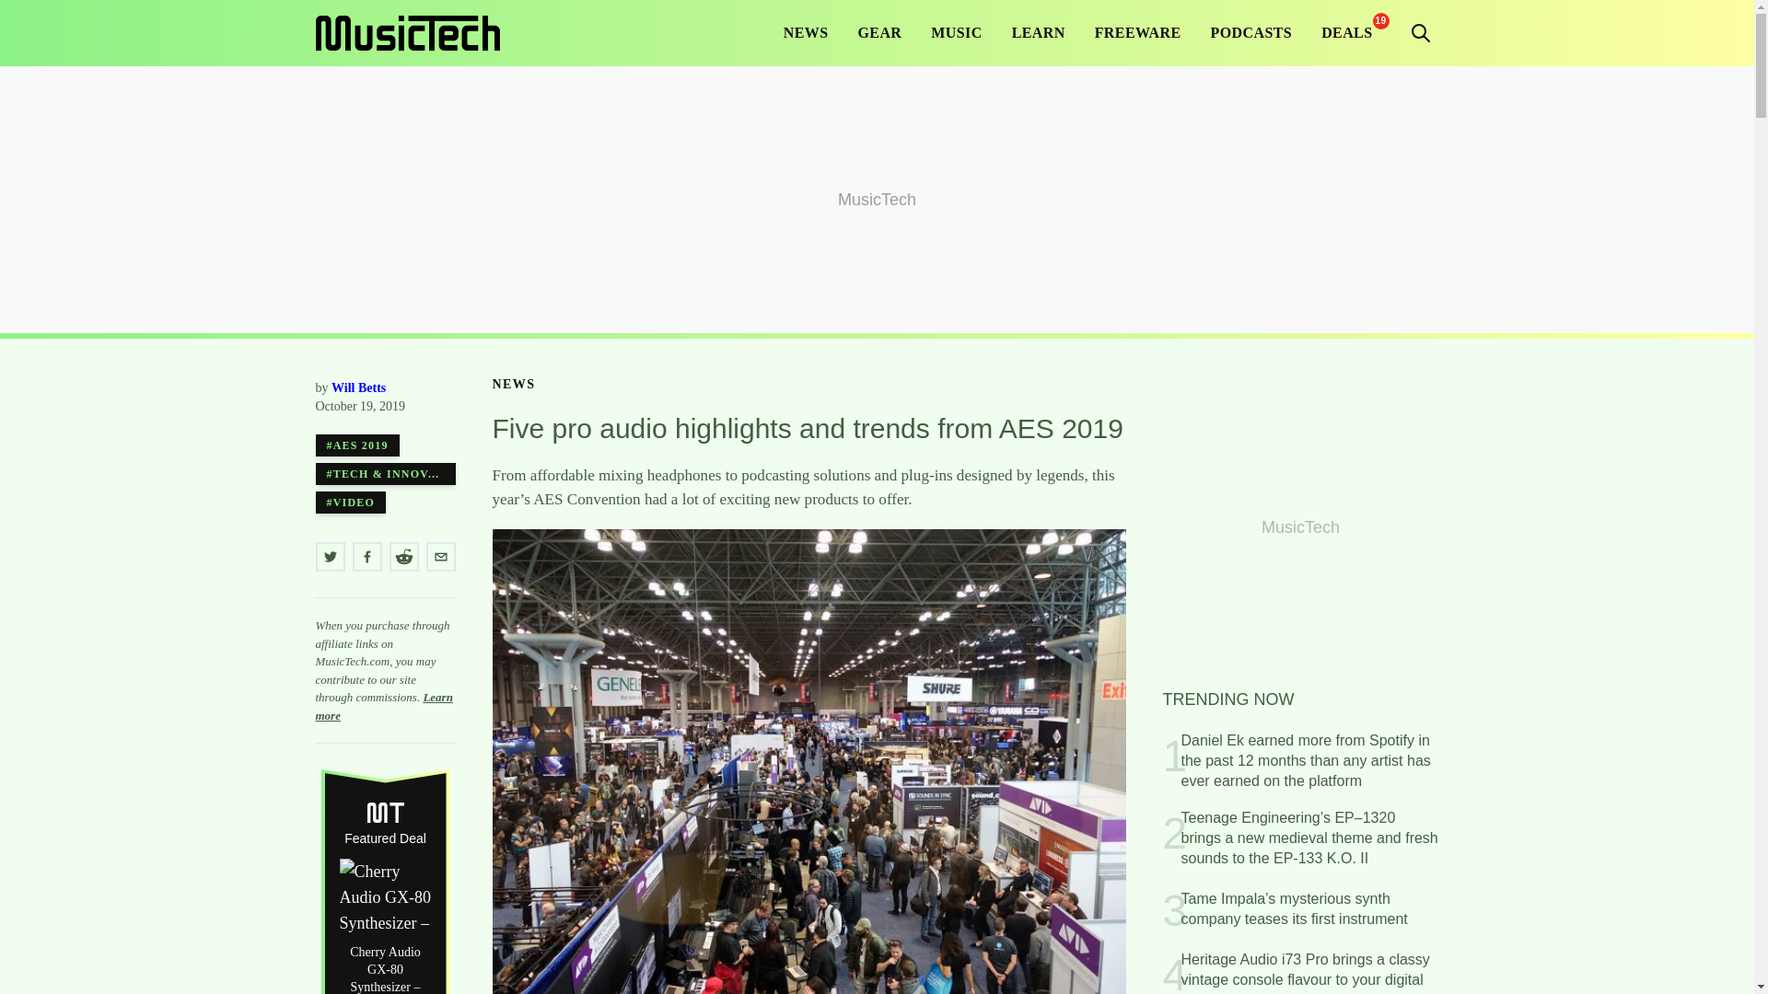 Image resolution: width=1768 pixels, height=994 pixels. I want to click on NEWS, so click(513, 385).